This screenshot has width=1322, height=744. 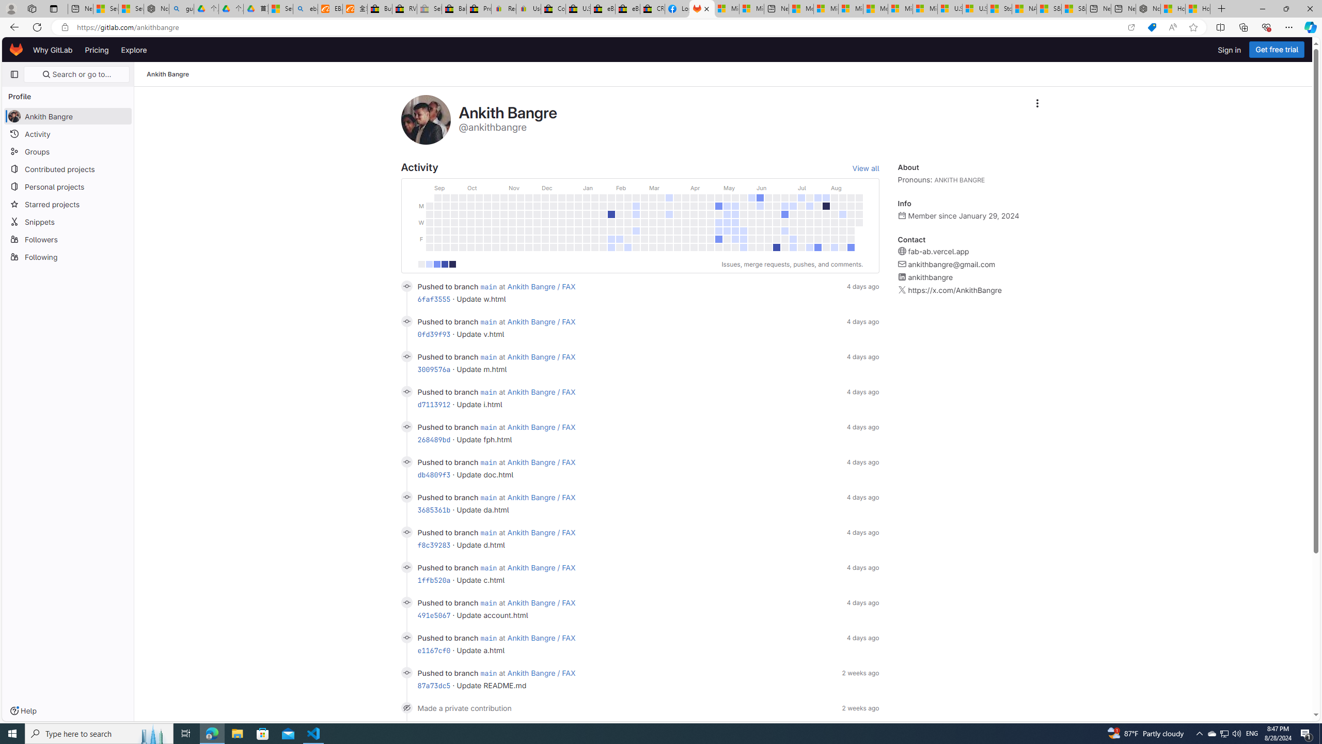 I want to click on Primary navigation sidebar, so click(x=14, y=74).